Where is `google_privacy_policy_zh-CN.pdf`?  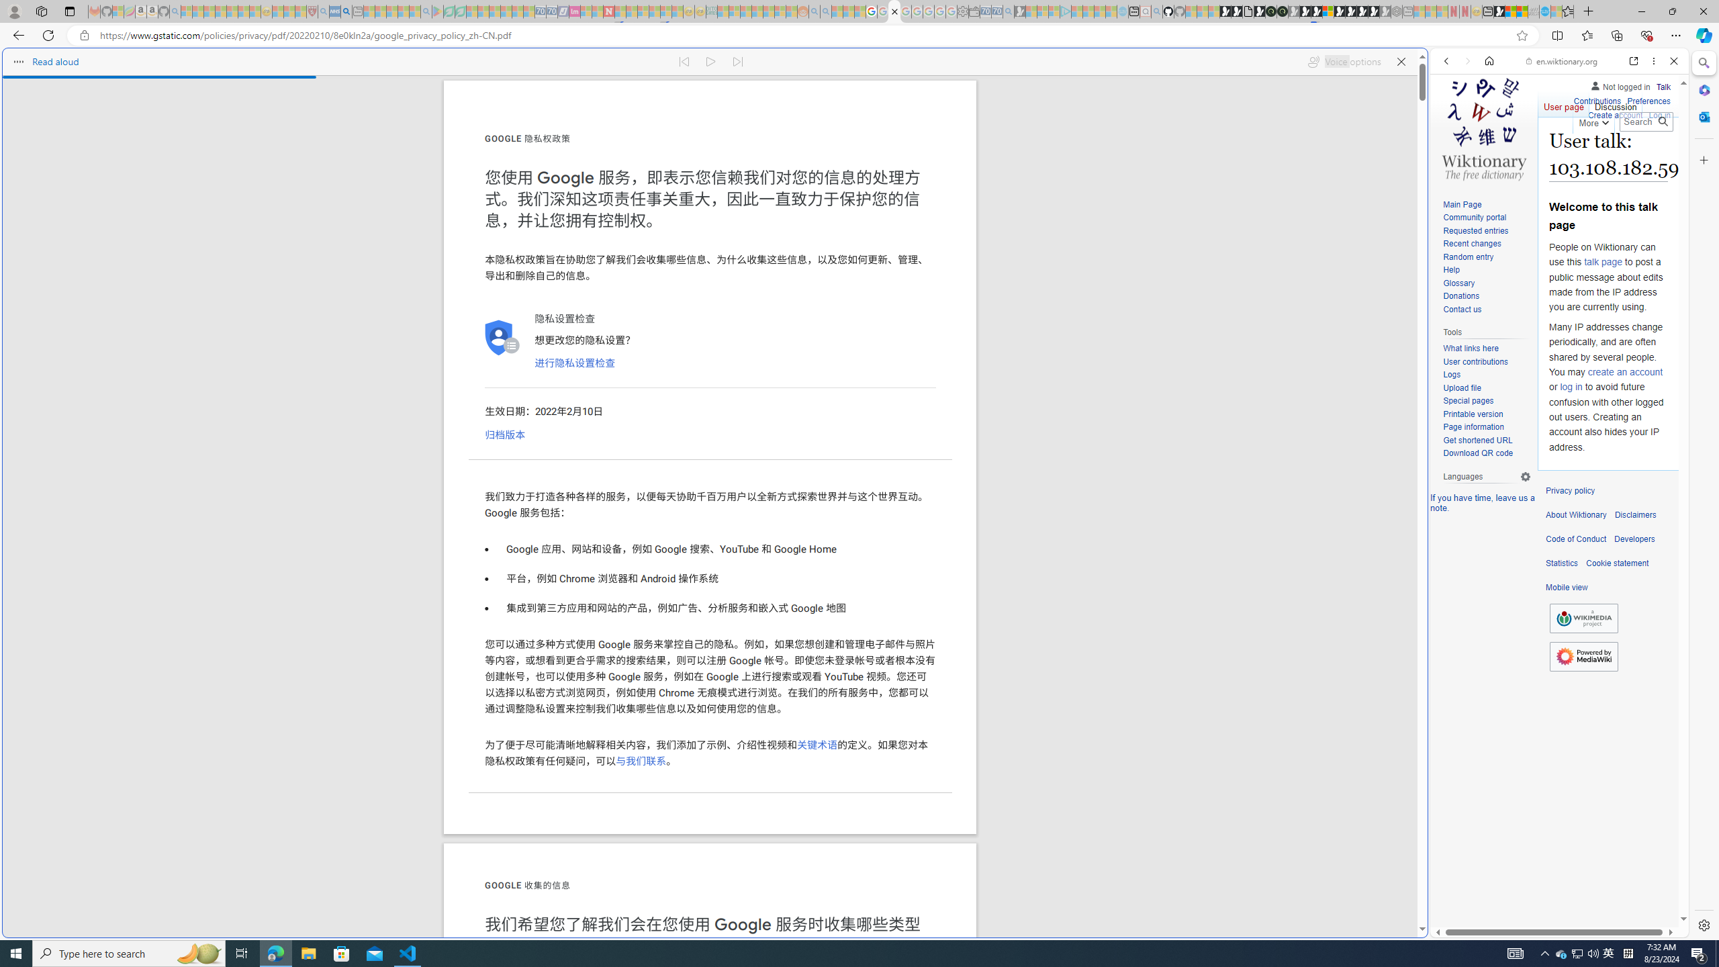 google_privacy_policy_zh-CN.pdf is located at coordinates (894, 11).